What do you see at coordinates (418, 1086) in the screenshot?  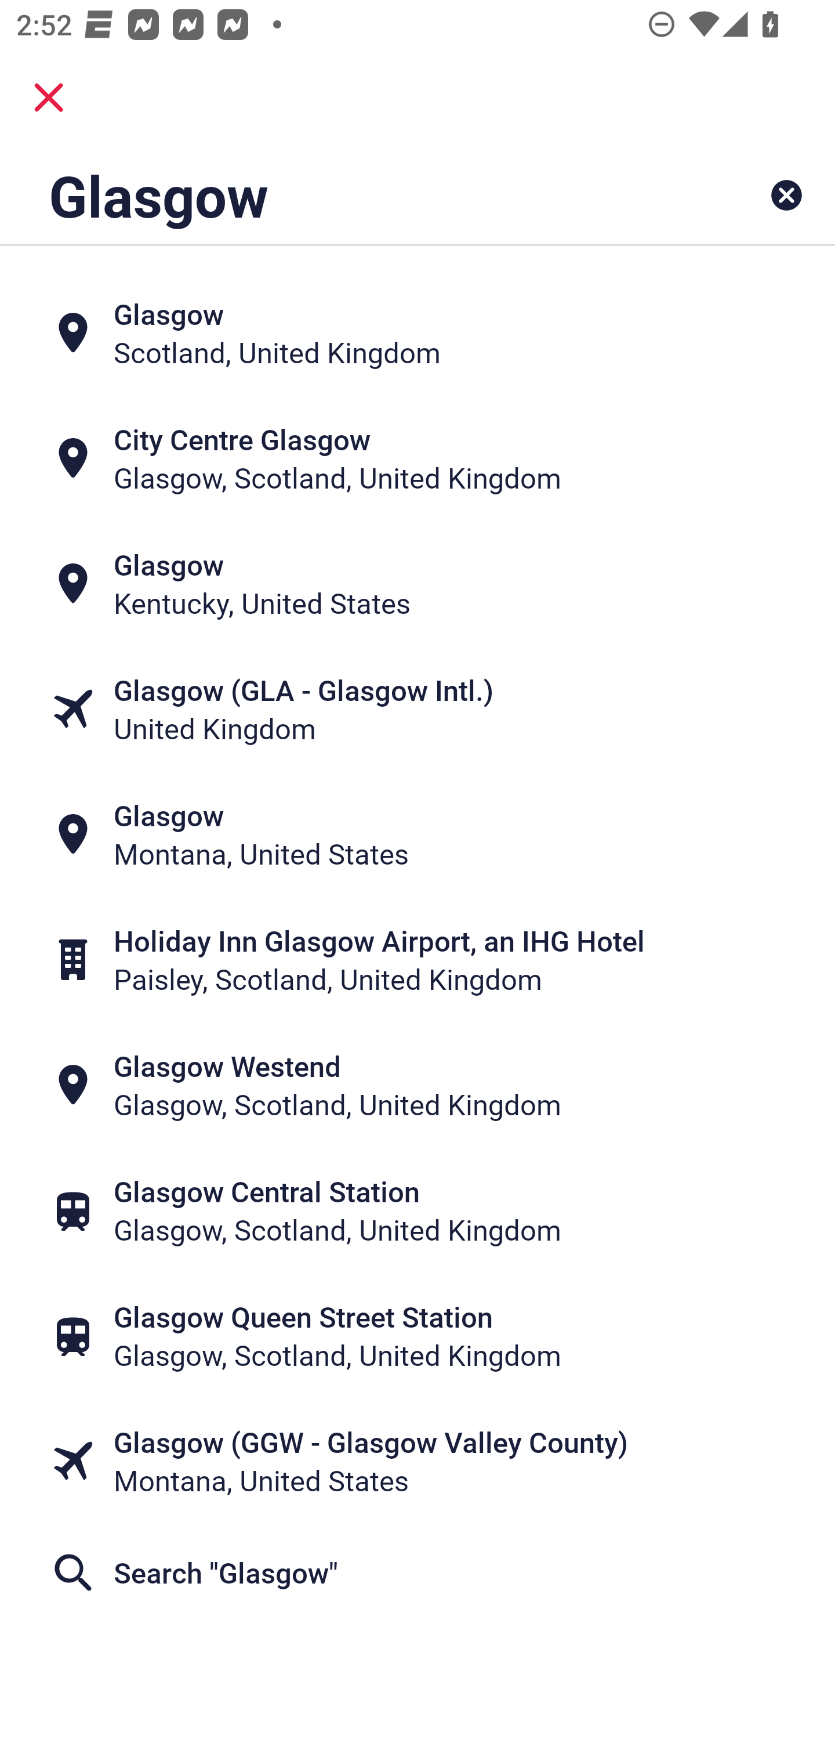 I see `Glasgow Westend Glasgow, Scotland, United Kingdom` at bounding box center [418, 1086].